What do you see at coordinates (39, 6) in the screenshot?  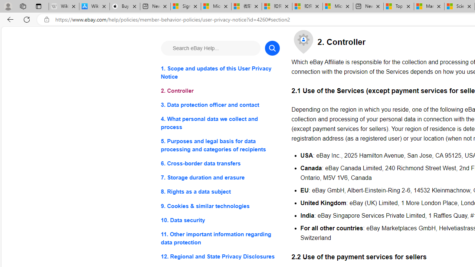 I see `Tab actions menu` at bounding box center [39, 6].